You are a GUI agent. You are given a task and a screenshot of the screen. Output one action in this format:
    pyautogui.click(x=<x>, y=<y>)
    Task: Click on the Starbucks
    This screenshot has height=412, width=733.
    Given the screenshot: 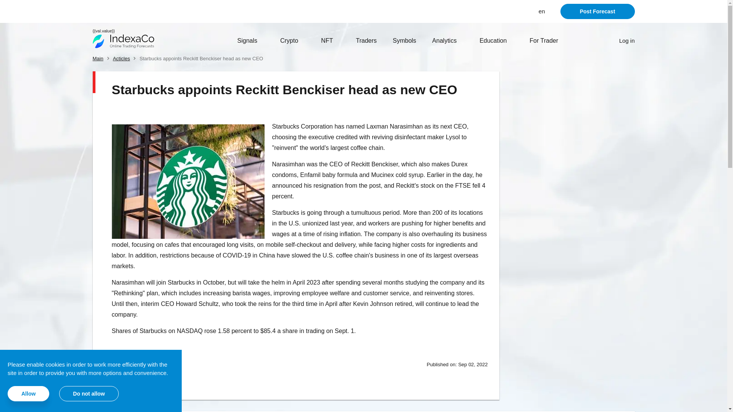 What is the action you would take?
    pyautogui.click(x=187, y=182)
    